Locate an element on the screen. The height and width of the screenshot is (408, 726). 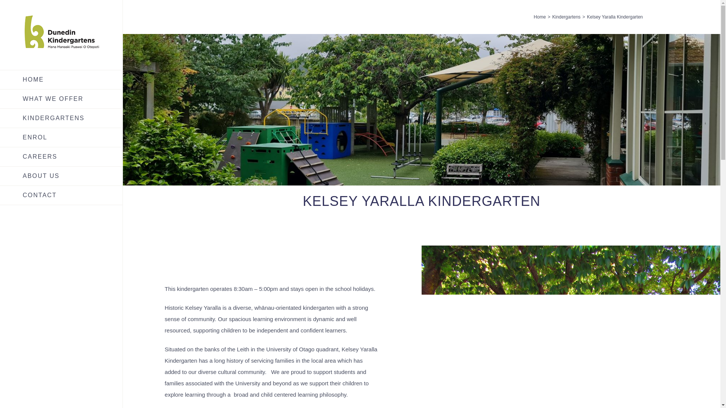
CONTACT is located at coordinates (61, 196).